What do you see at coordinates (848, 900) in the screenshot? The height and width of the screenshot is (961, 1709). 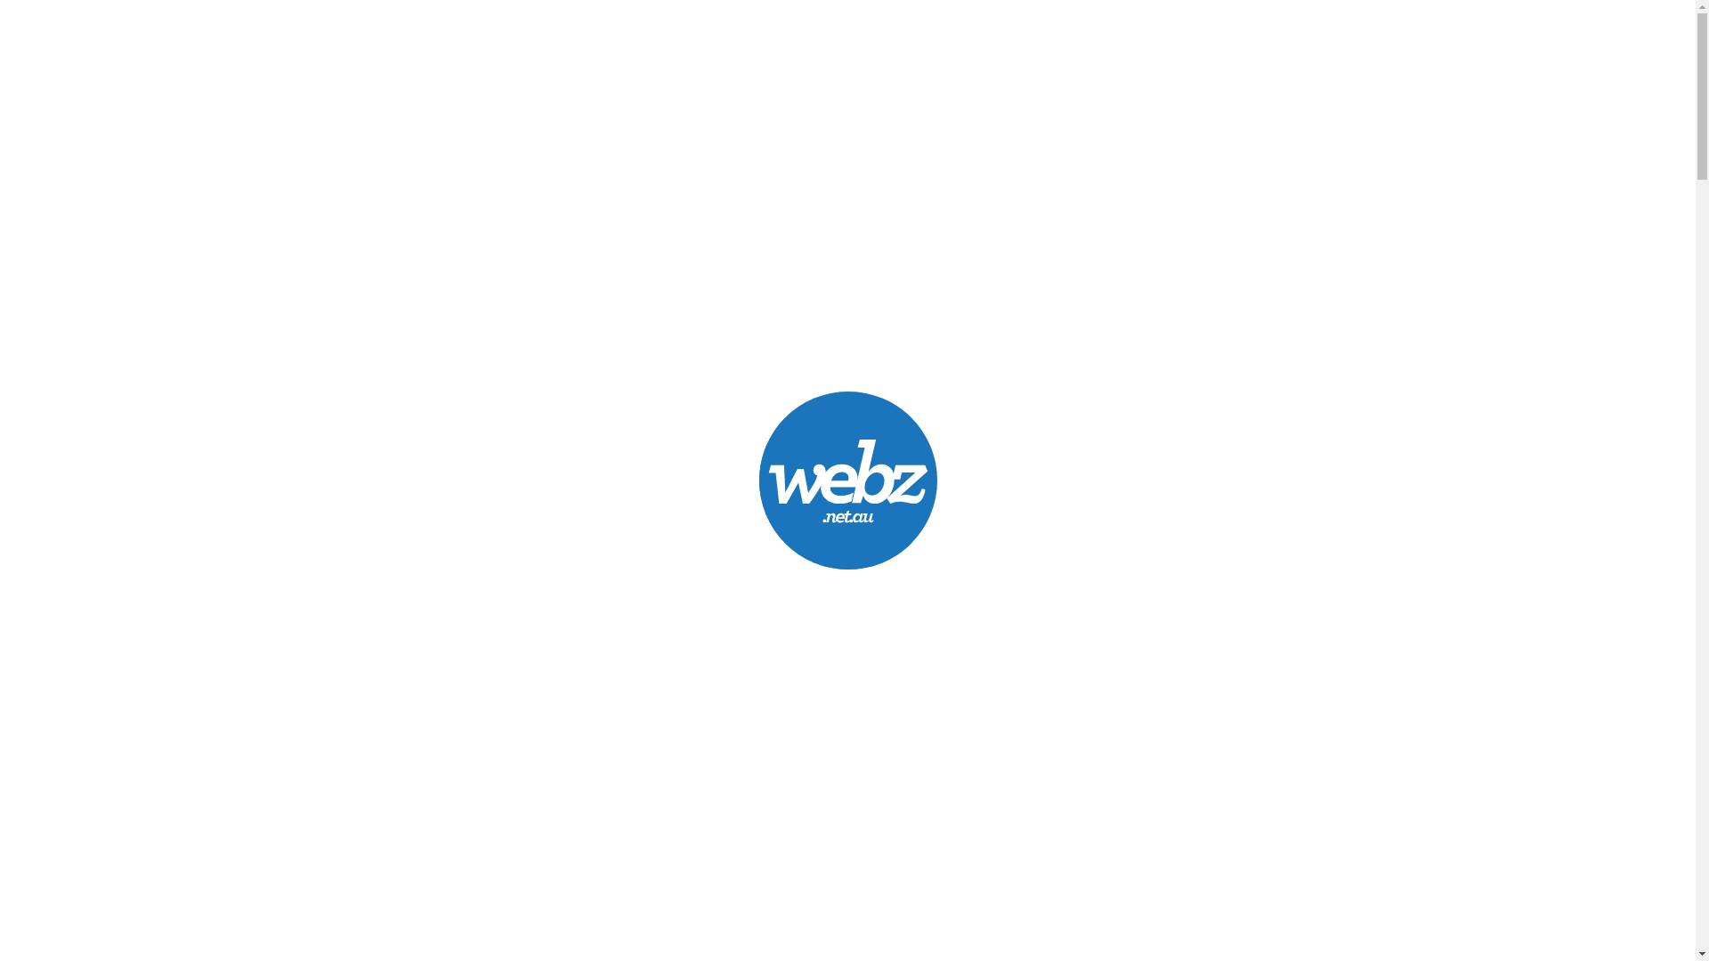 I see `Meet the team` at bounding box center [848, 900].